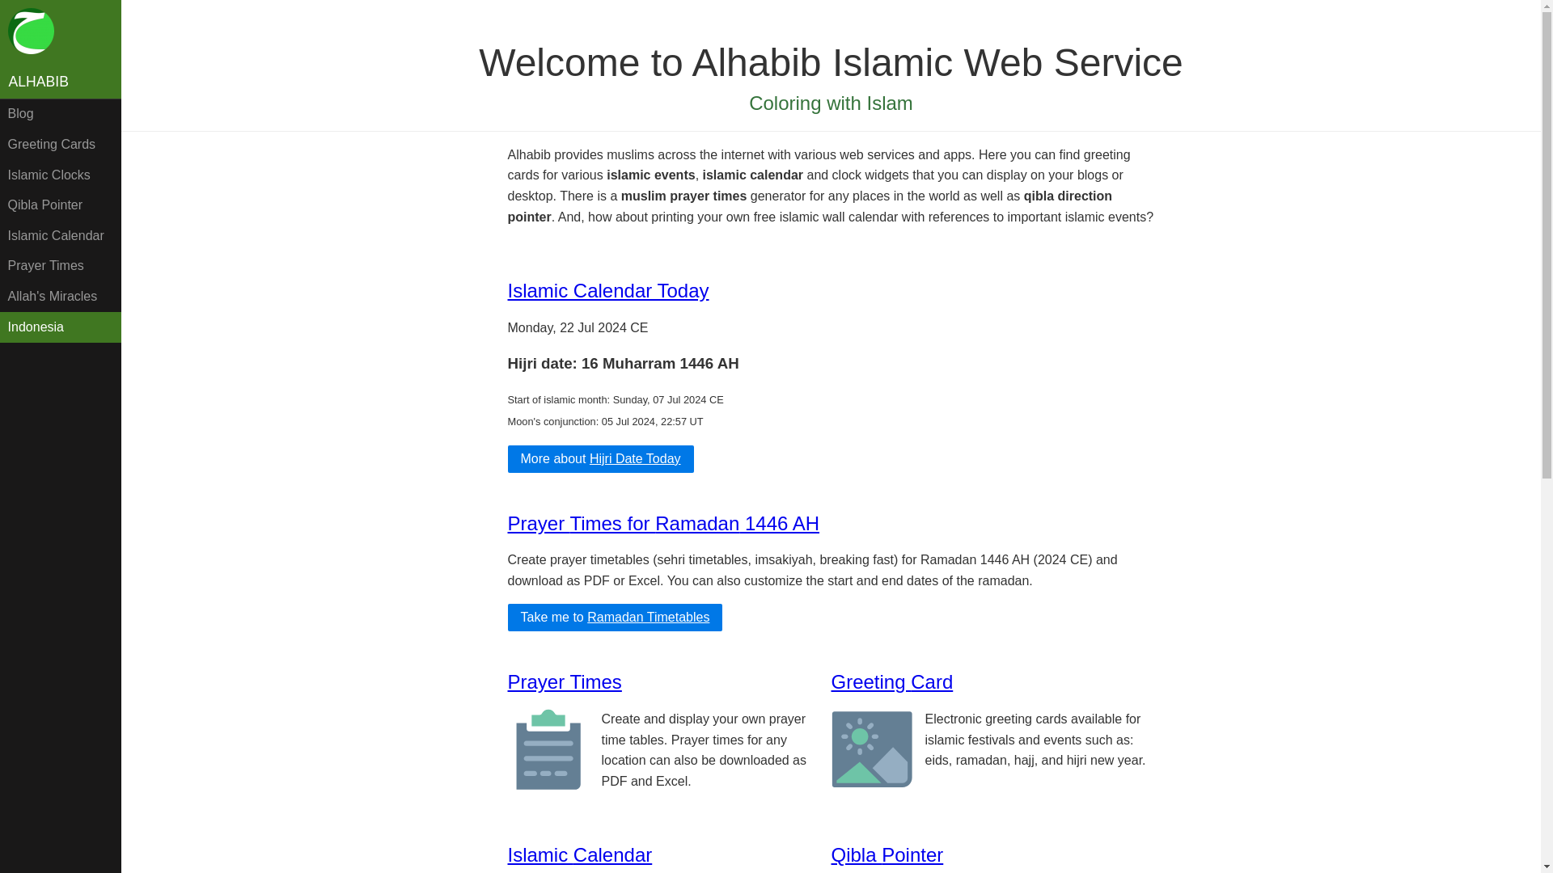 This screenshot has height=873, width=1553. What do you see at coordinates (636, 458) in the screenshot?
I see `Hijri Date Today` at bounding box center [636, 458].